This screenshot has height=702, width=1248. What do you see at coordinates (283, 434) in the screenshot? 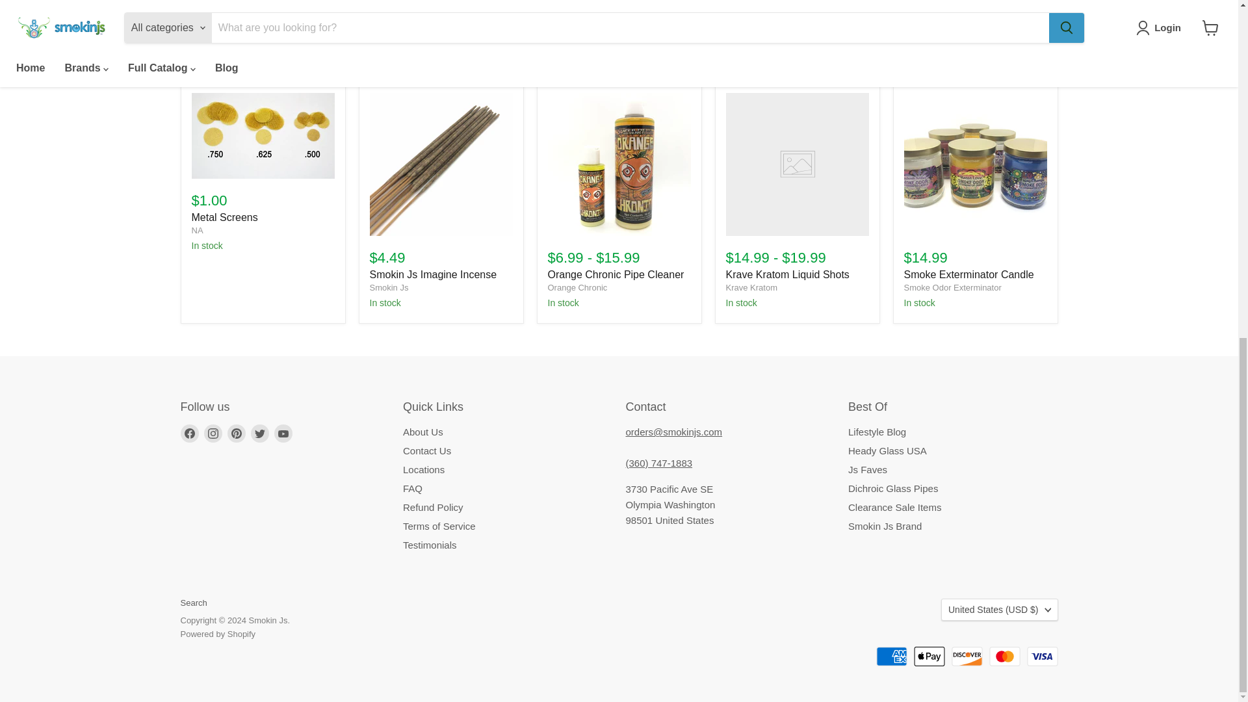
I see `YouTube` at bounding box center [283, 434].